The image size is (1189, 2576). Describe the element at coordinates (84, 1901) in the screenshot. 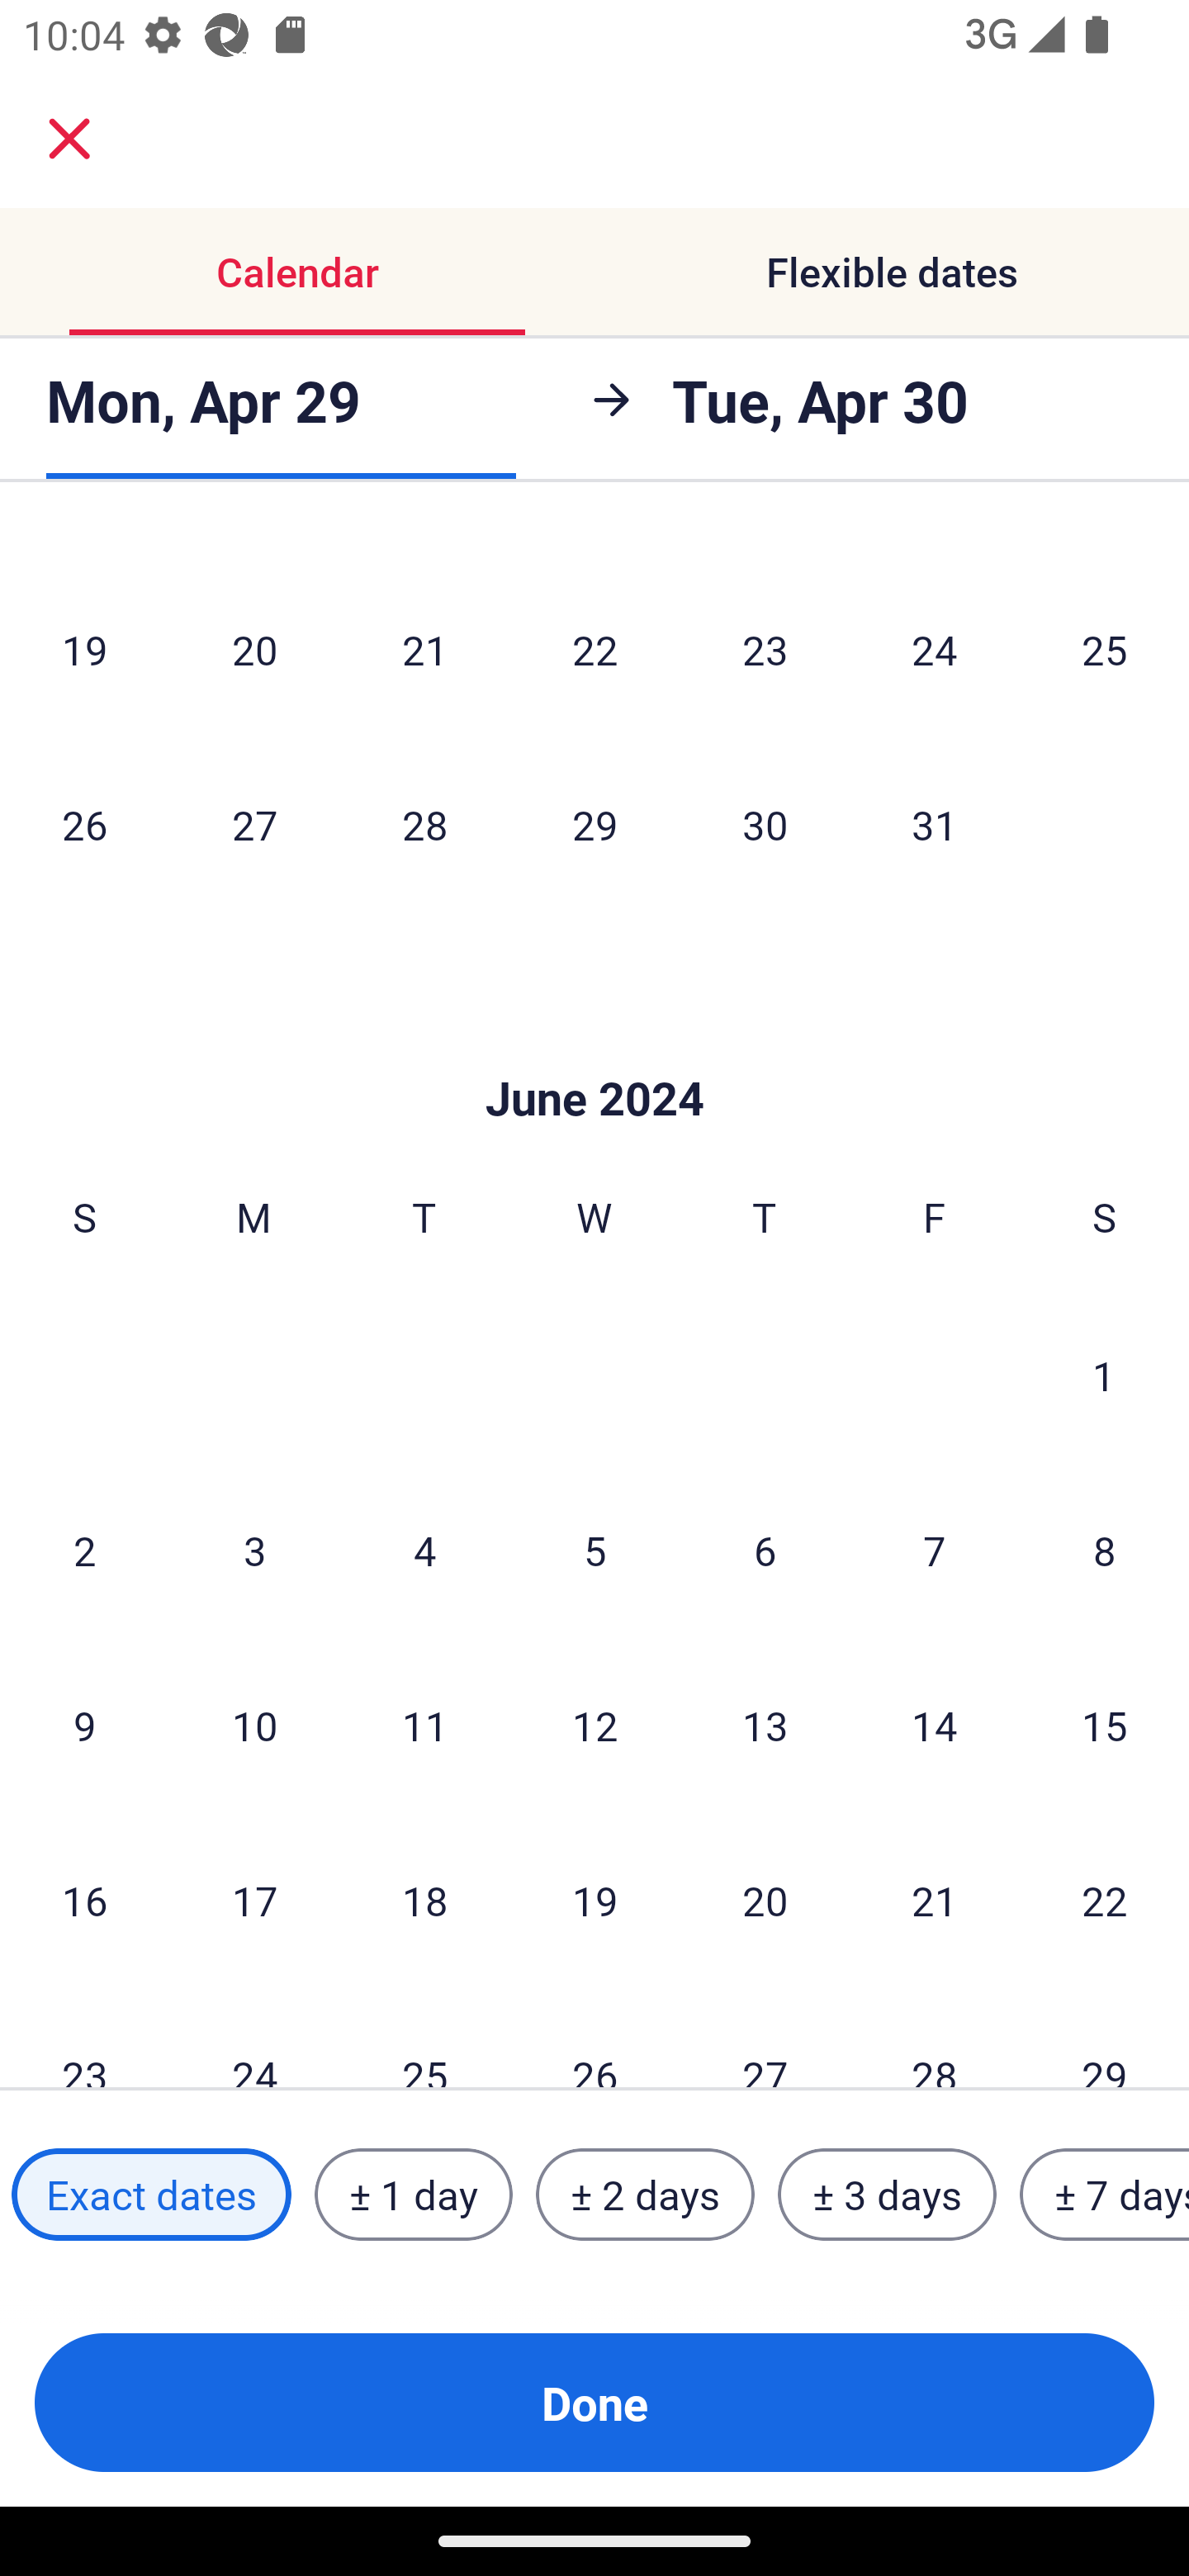

I see `16 Sunday, June 16, 2024` at that location.